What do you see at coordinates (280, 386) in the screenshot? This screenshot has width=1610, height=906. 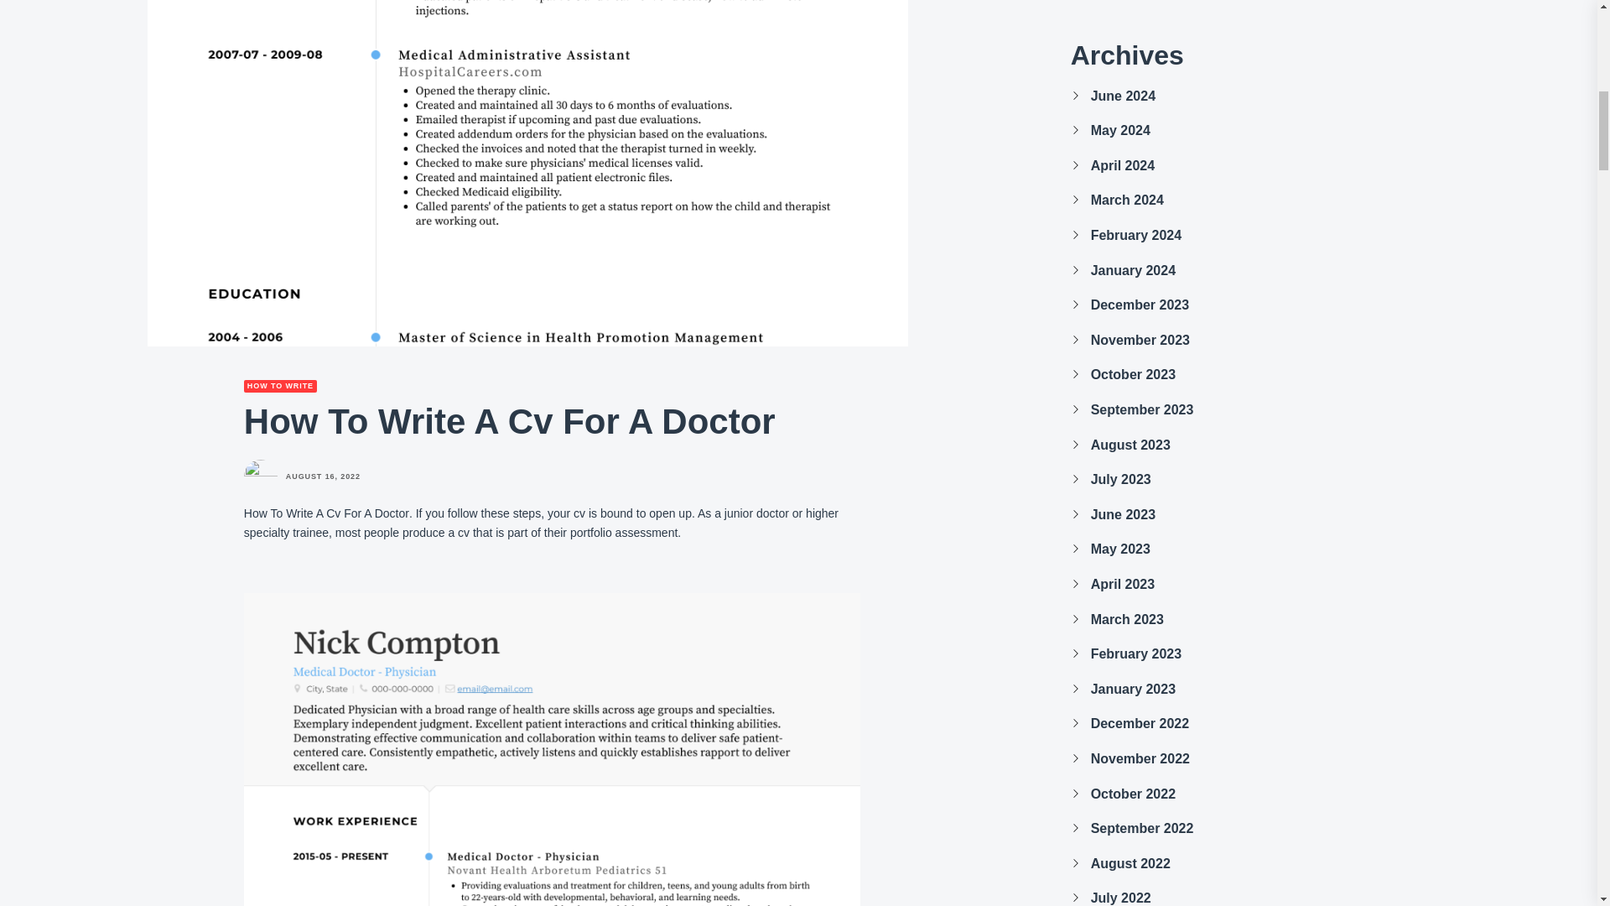 I see `HOW TO WRITE` at bounding box center [280, 386].